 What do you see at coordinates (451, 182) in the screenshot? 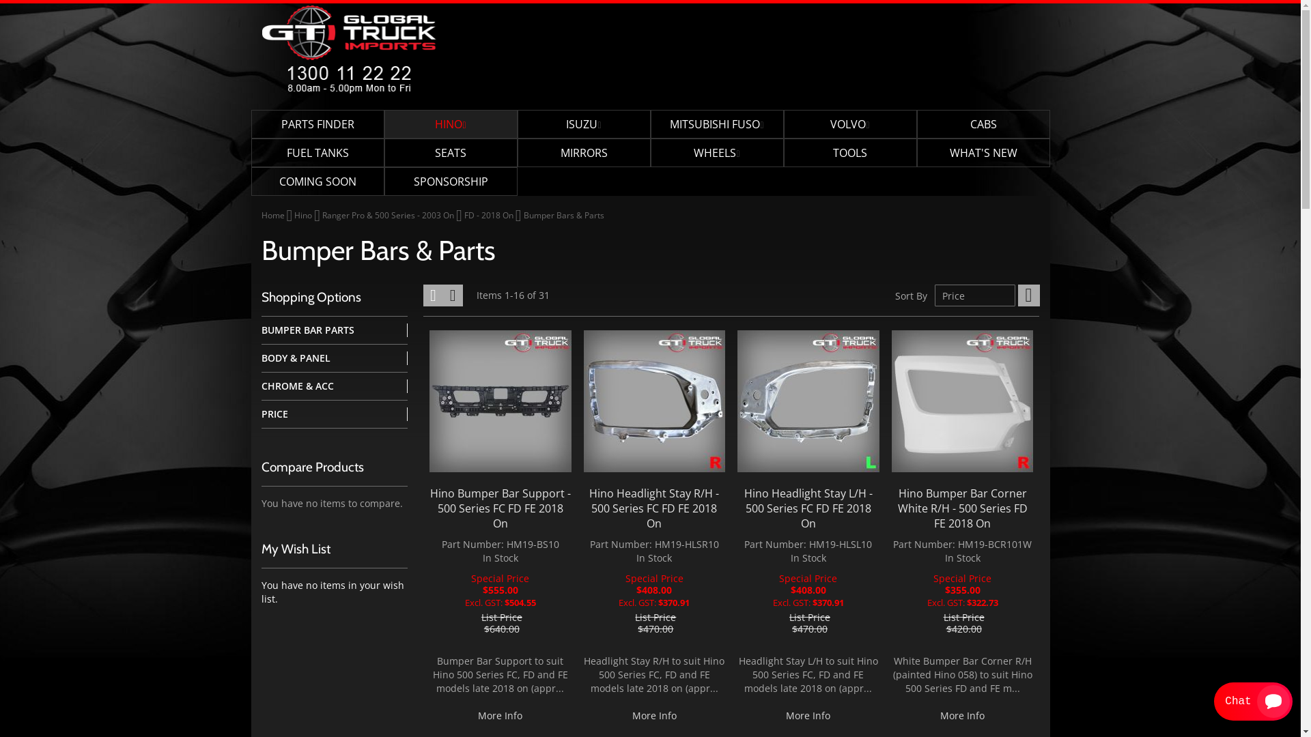
I see `SPONSORSHIP` at bounding box center [451, 182].